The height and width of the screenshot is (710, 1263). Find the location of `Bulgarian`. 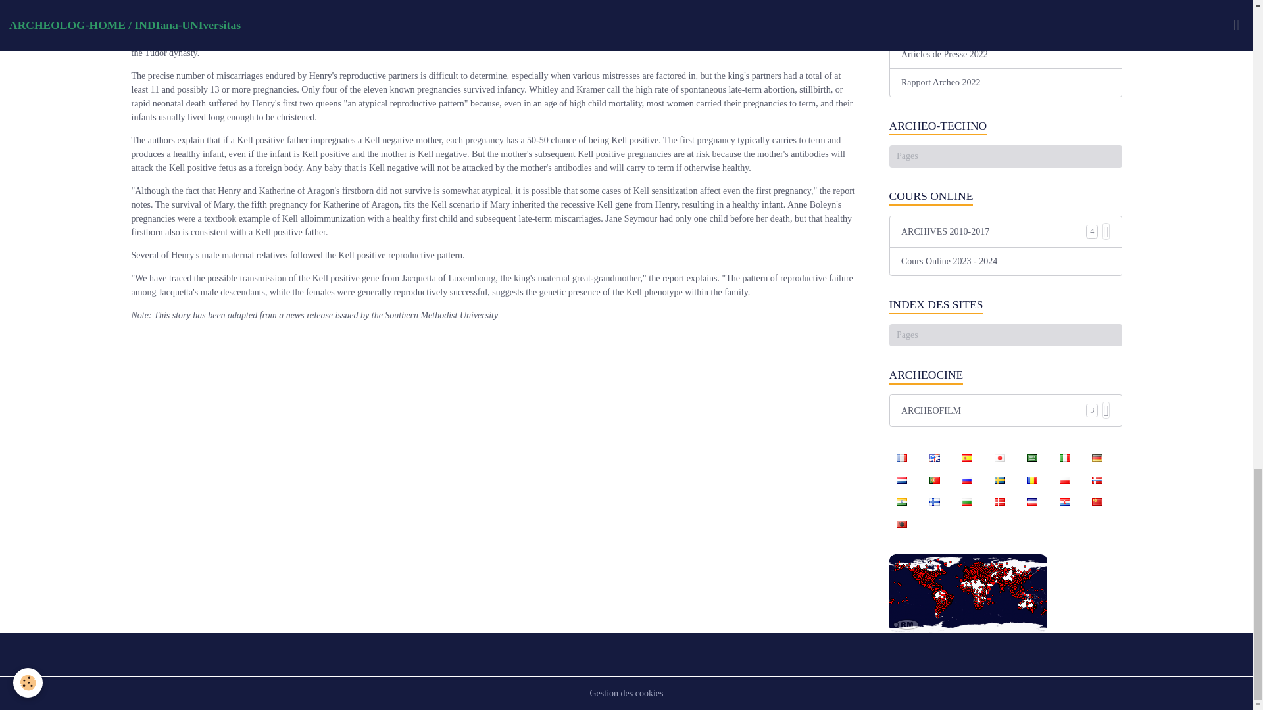

Bulgarian is located at coordinates (966, 501).